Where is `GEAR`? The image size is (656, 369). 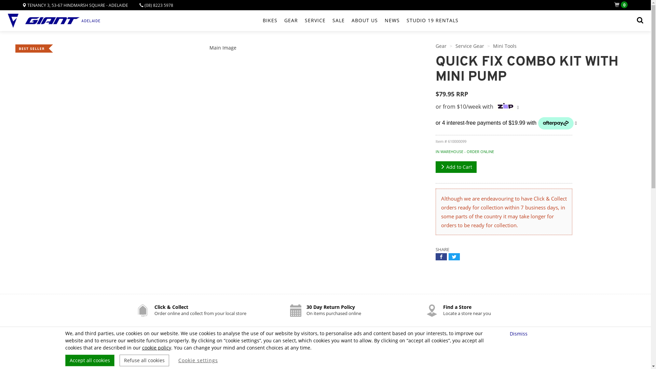 GEAR is located at coordinates (291, 20).